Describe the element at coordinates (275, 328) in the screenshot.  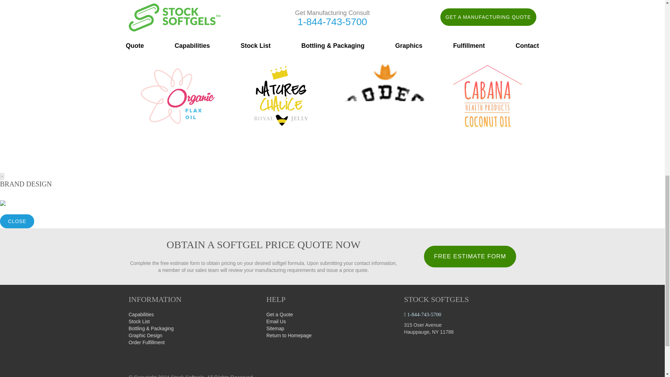
I see `Sitemap` at that location.